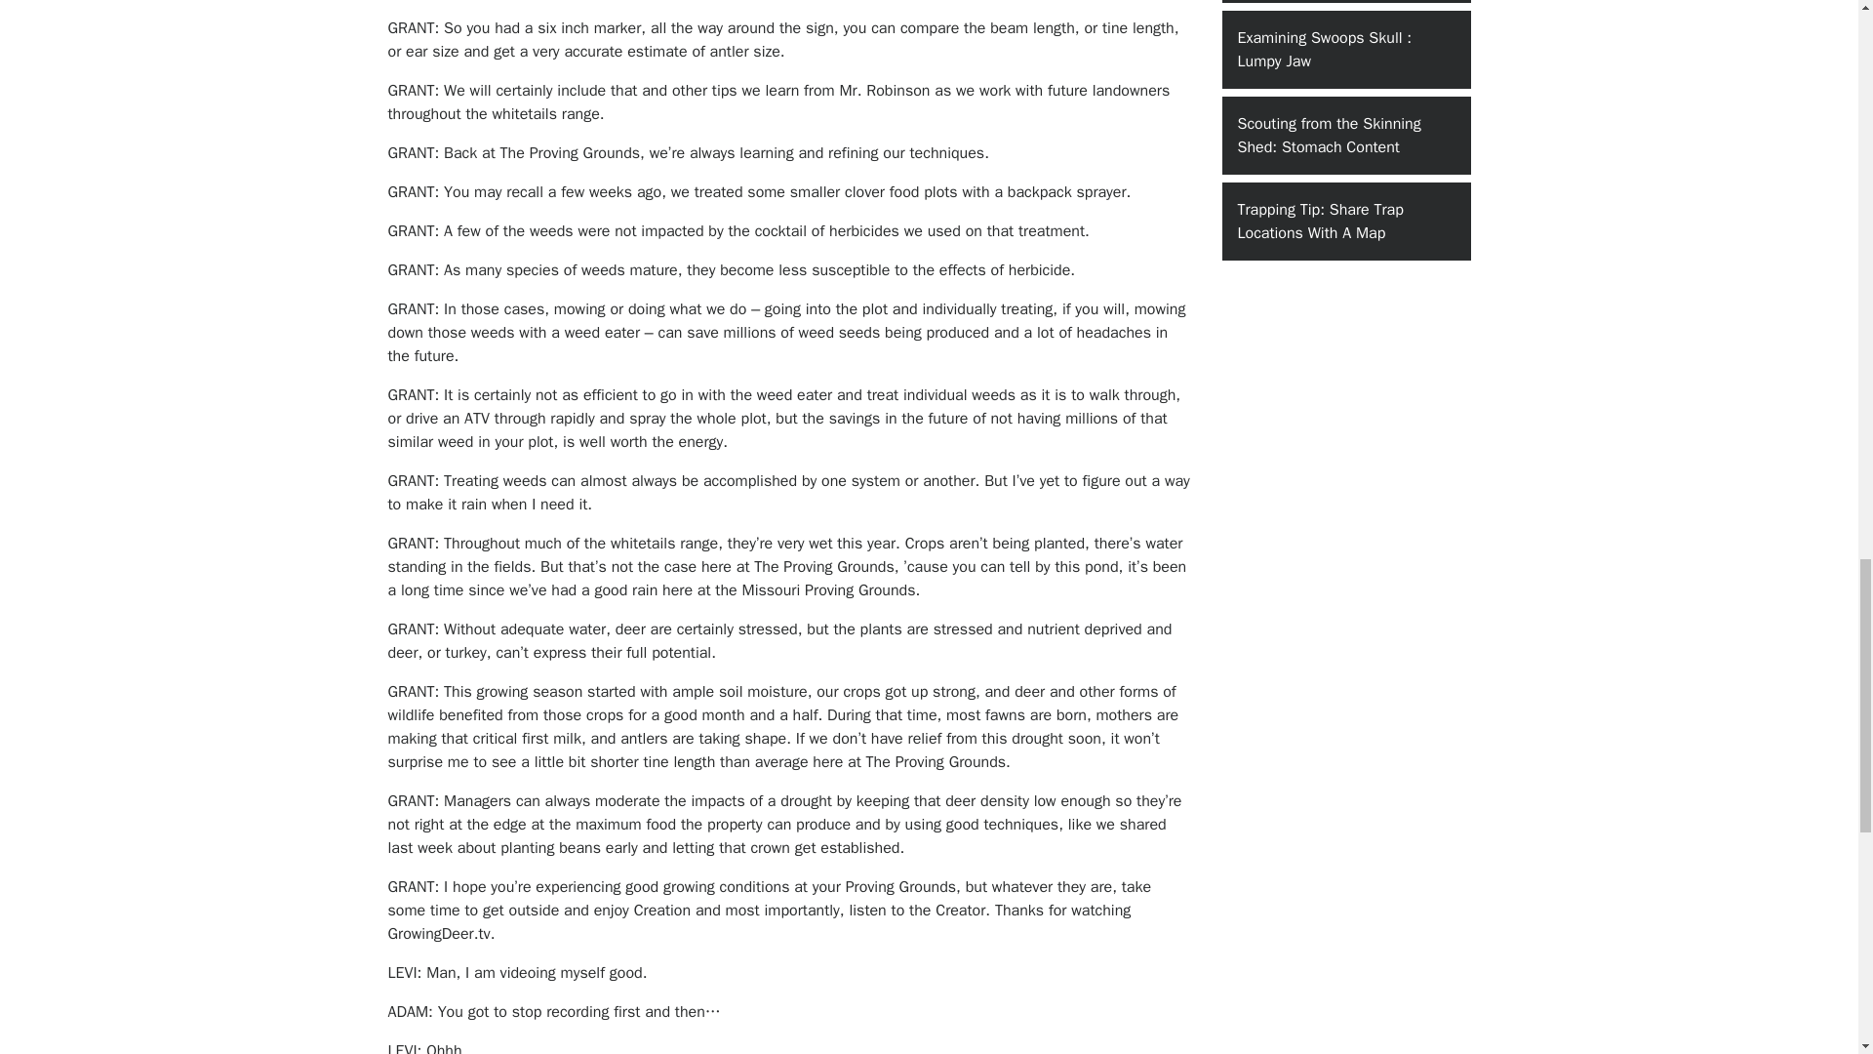  What do you see at coordinates (1345, 49) in the screenshot?
I see `Examining Swoops Skull : Lumpy Jaw` at bounding box center [1345, 49].